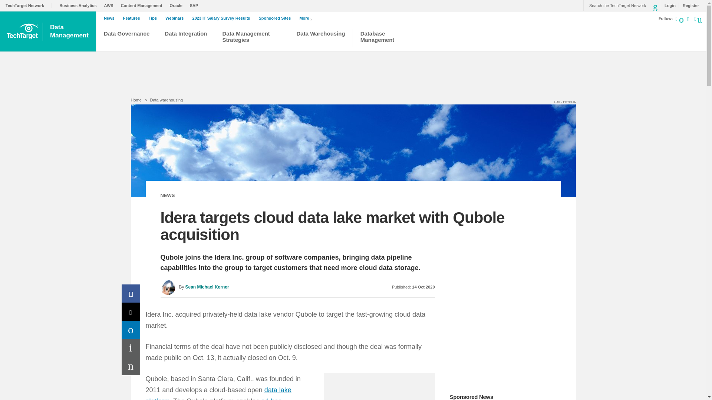 This screenshot has height=400, width=712. Describe the element at coordinates (223, 18) in the screenshot. I see `2023 IT Salary Survey Results` at that location.